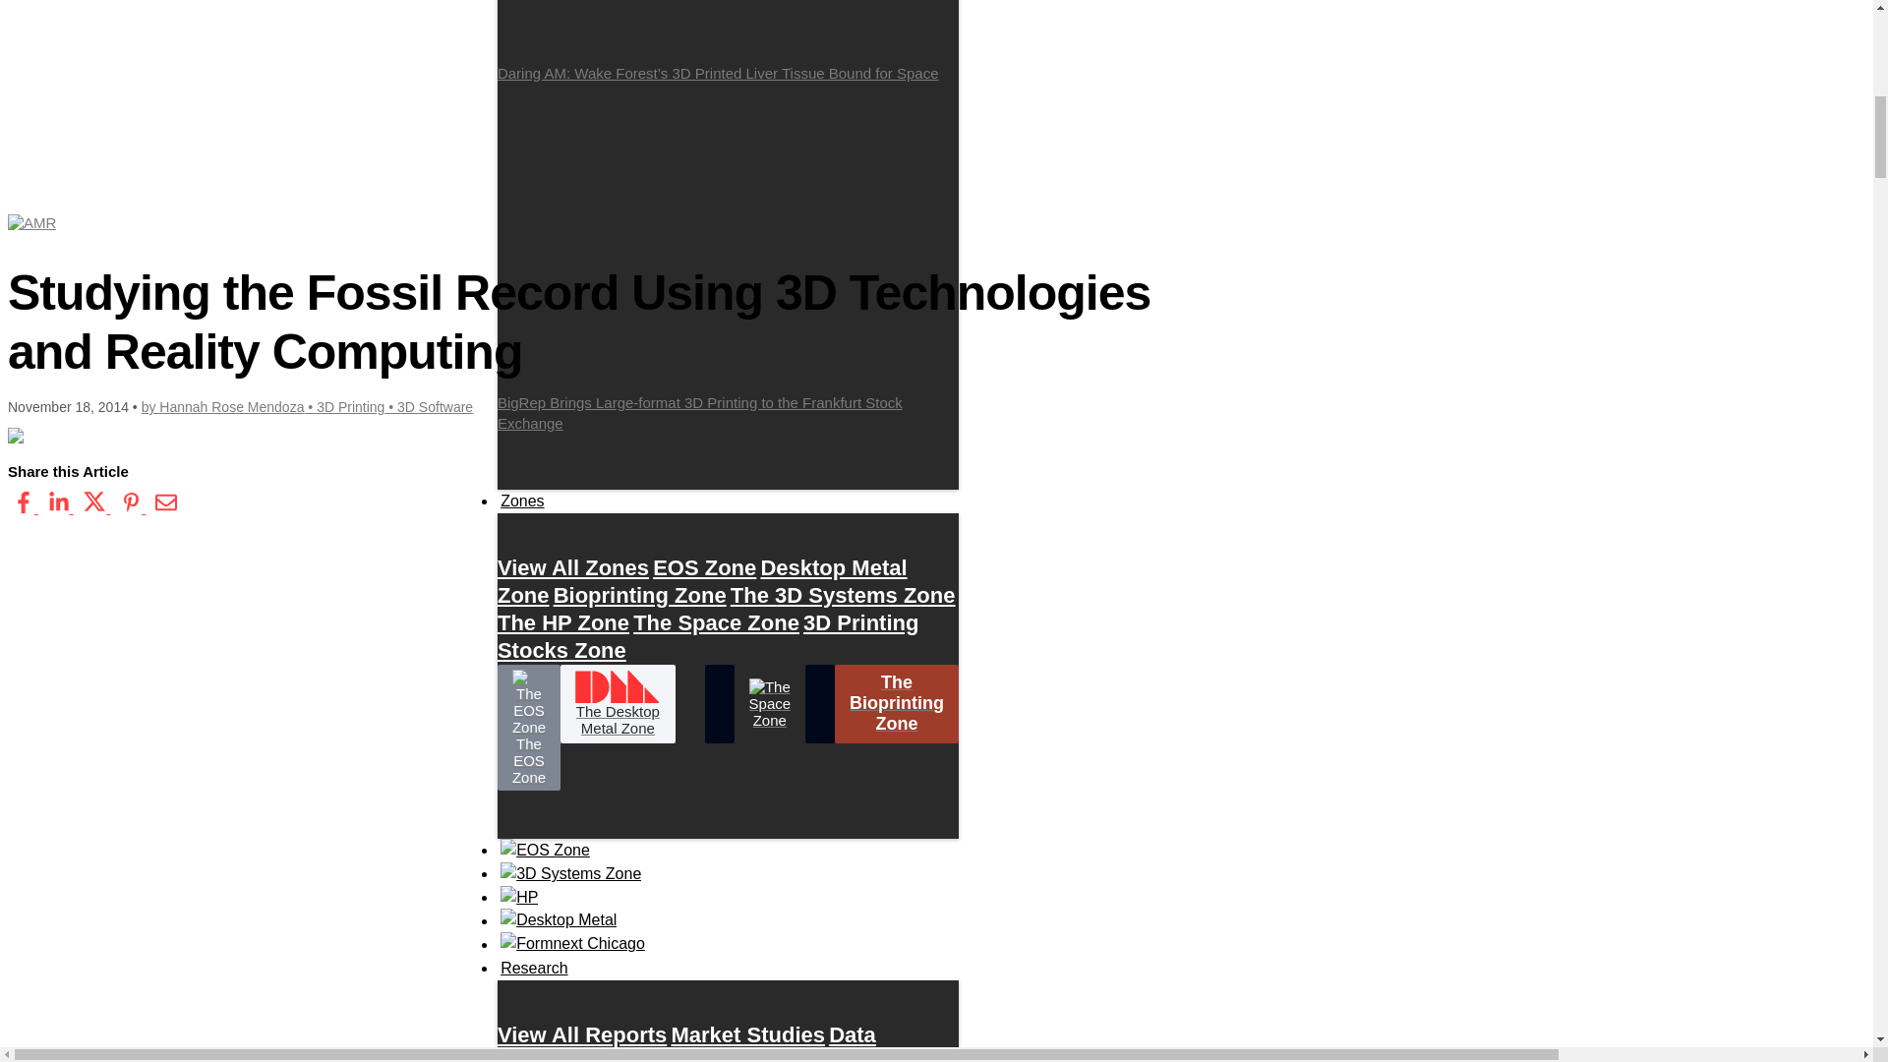 This screenshot has width=1888, height=1062. I want to click on Desktop Metal Zone, so click(702, 581).